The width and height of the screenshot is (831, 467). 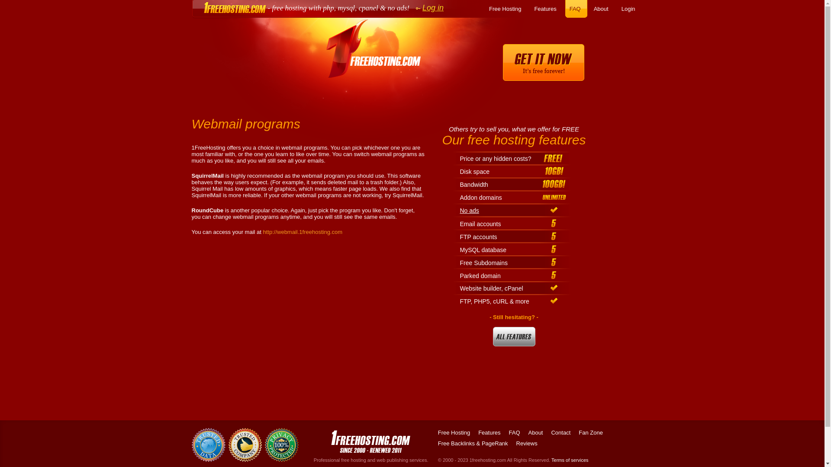 What do you see at coordinates (591, 432) in the screenshot?
I see `Fan Zone` at bounding box center [591, 432].